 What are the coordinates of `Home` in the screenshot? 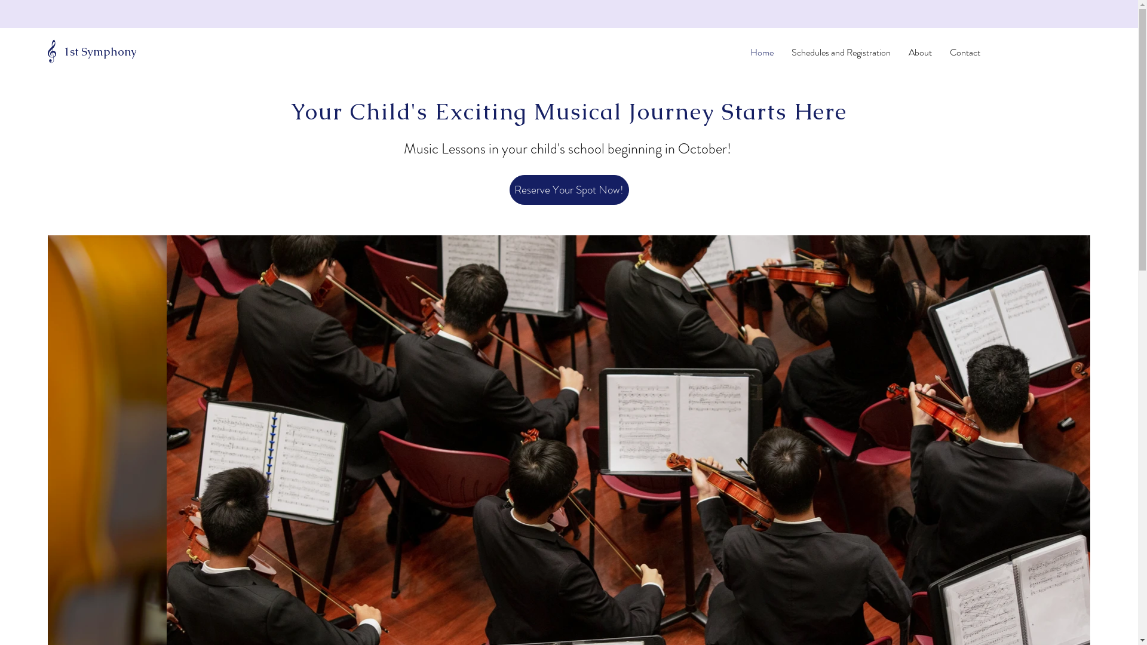 It's located at (762, 53).